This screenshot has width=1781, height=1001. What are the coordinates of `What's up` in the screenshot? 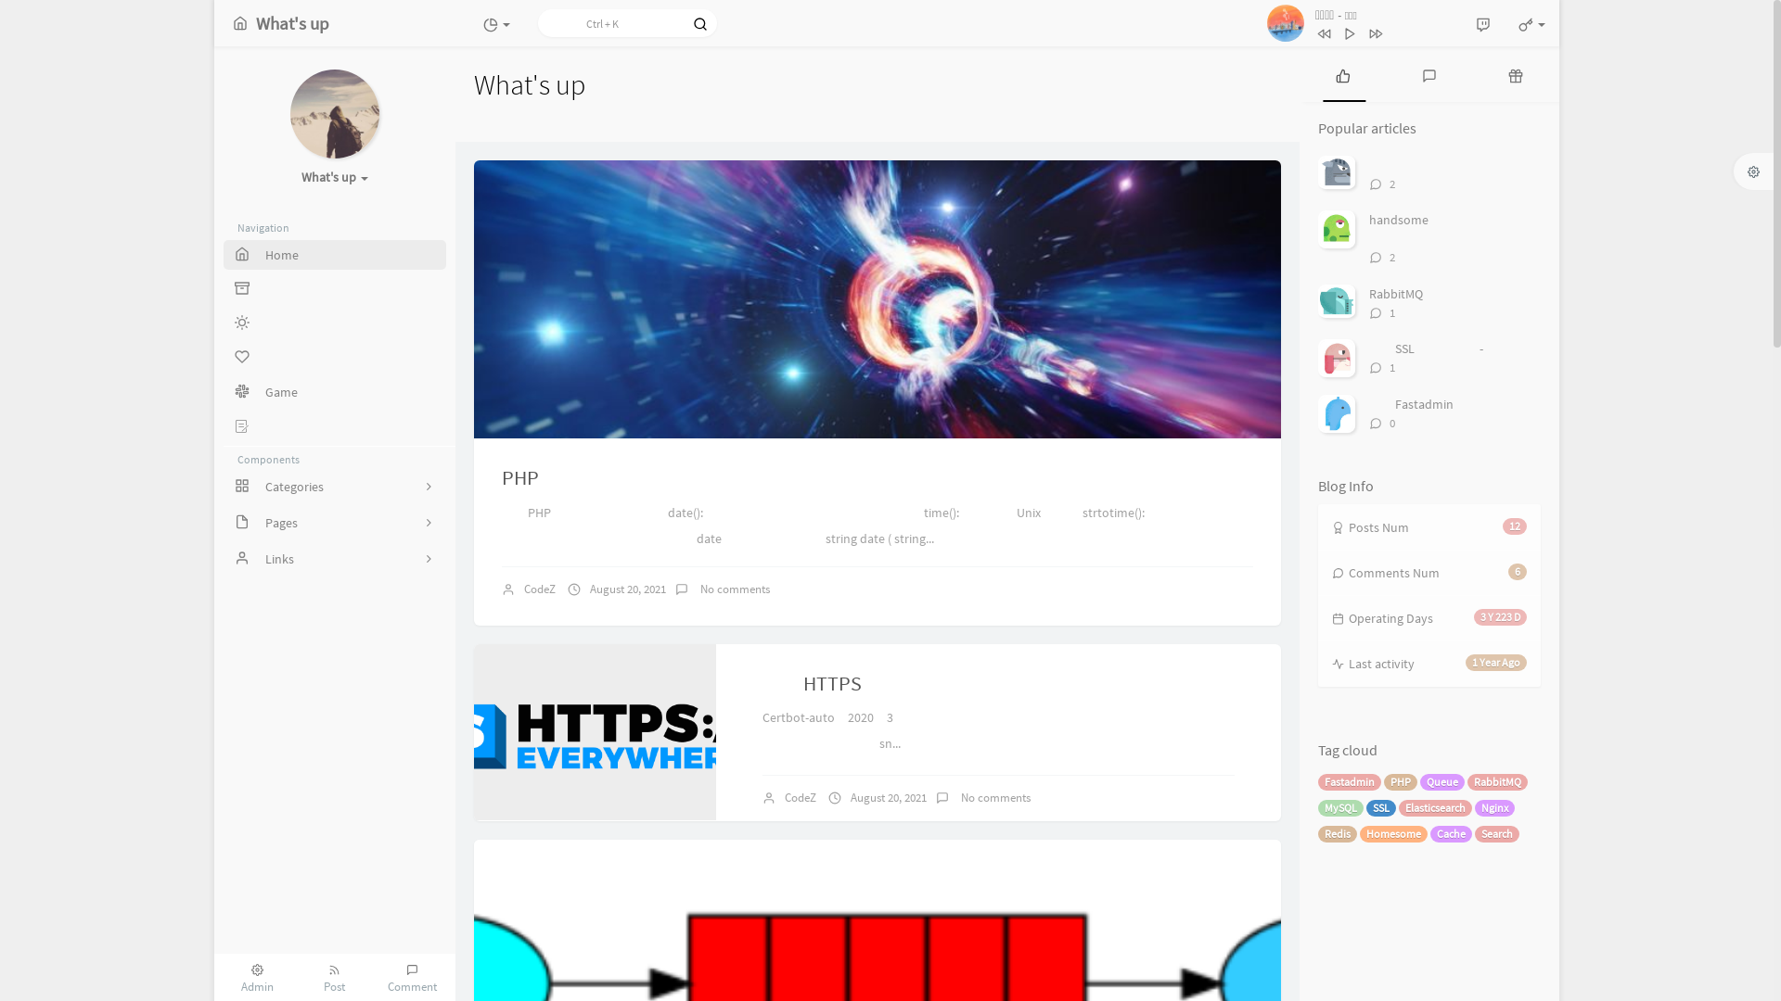 It's located at (281, 23).